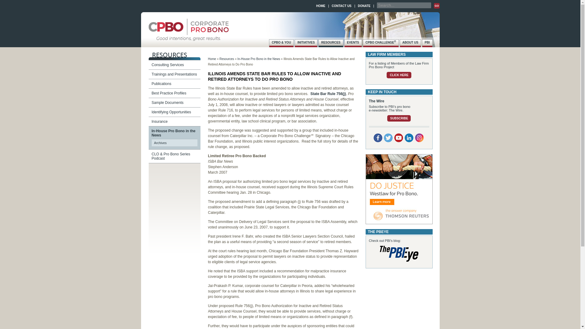 Image resolution: width=585 pixels, height=329 pixels. What do you see at coordinates (419, 138) in the screenshot?
I see `Instagram` at bounding box center [419, 138].